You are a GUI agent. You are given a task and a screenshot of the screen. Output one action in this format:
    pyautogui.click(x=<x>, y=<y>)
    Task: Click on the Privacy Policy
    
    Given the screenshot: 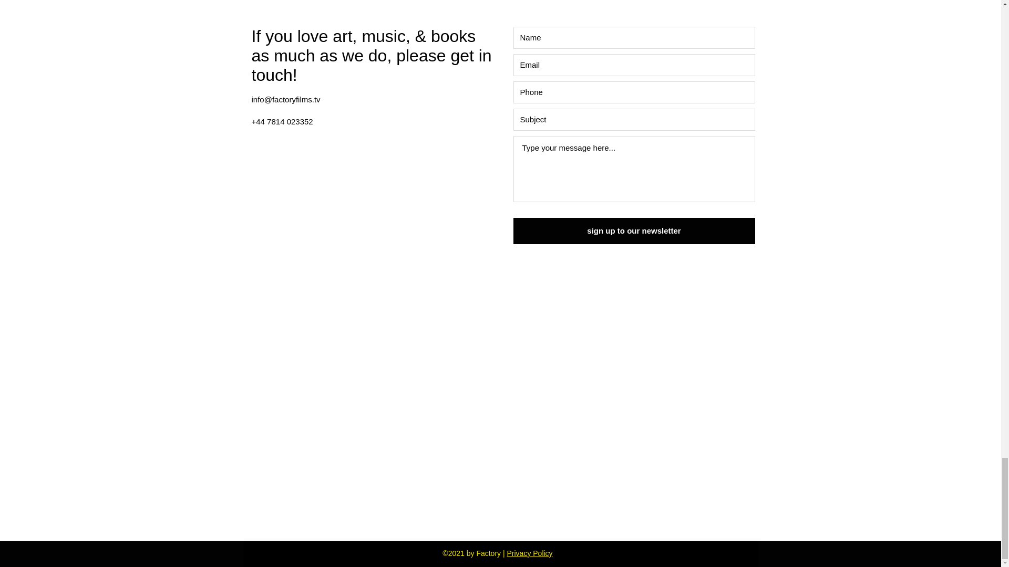 What is the action you would take?
    pyautogui.click(x=529, y=553)
    